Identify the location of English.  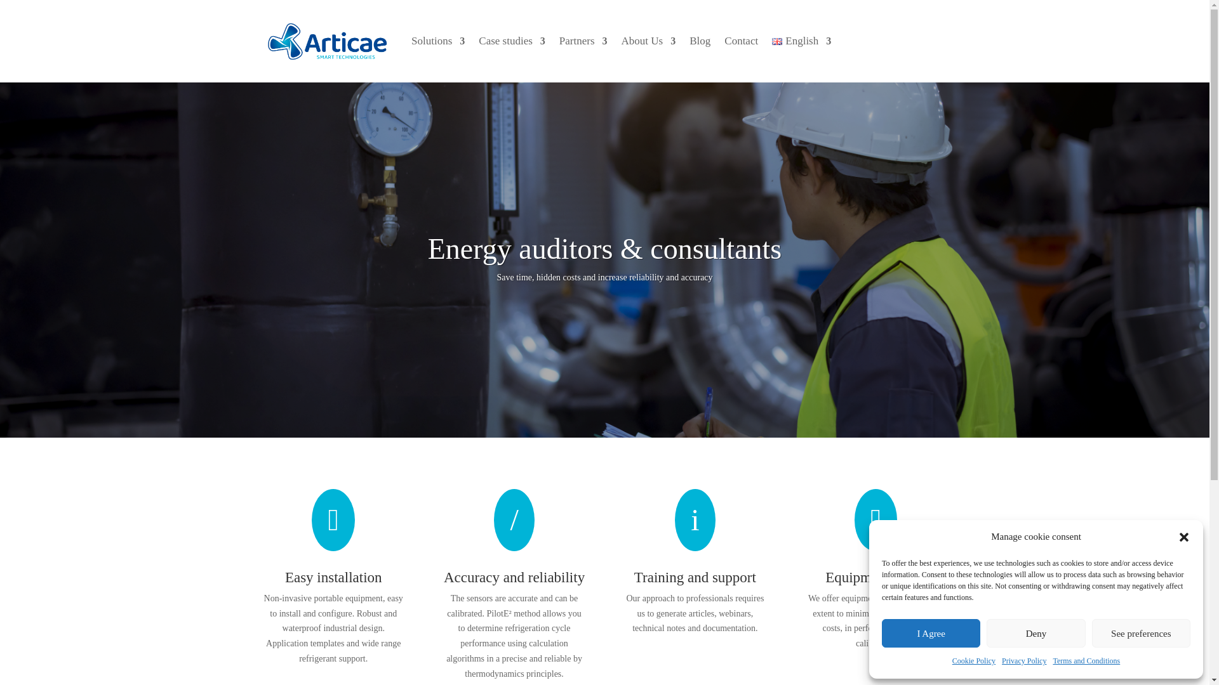
(801, 41).